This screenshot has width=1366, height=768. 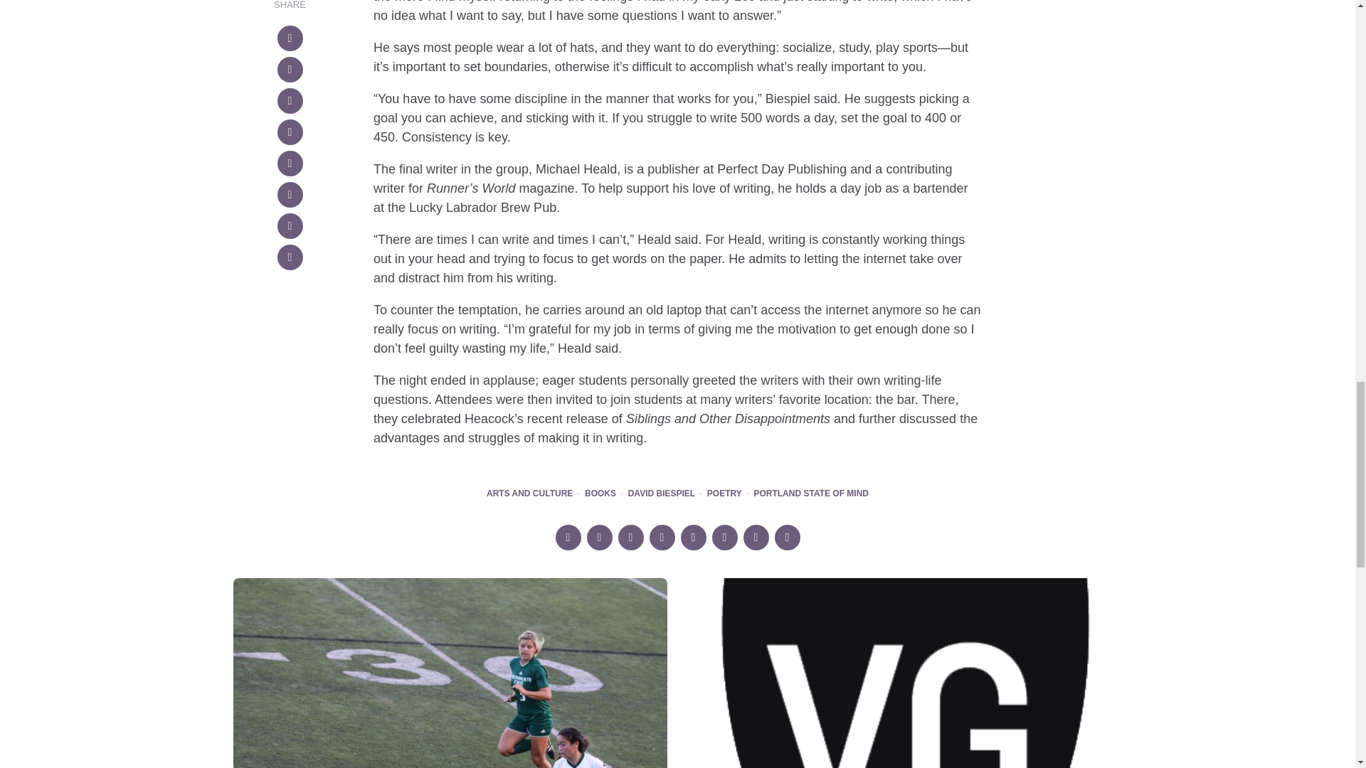 I want to click on ARTS AND CULTURE, so click(x=529, y=494).